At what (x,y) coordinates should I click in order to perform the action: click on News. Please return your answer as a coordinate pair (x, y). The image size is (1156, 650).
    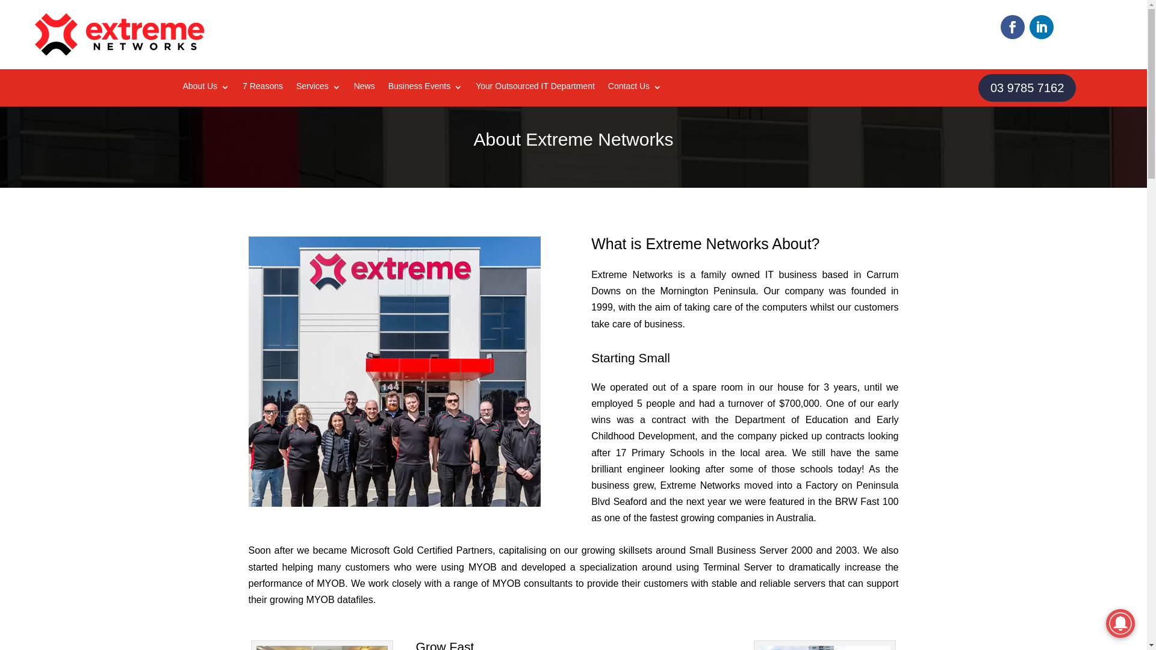
    Looking at the image, I should click on (365, 89).